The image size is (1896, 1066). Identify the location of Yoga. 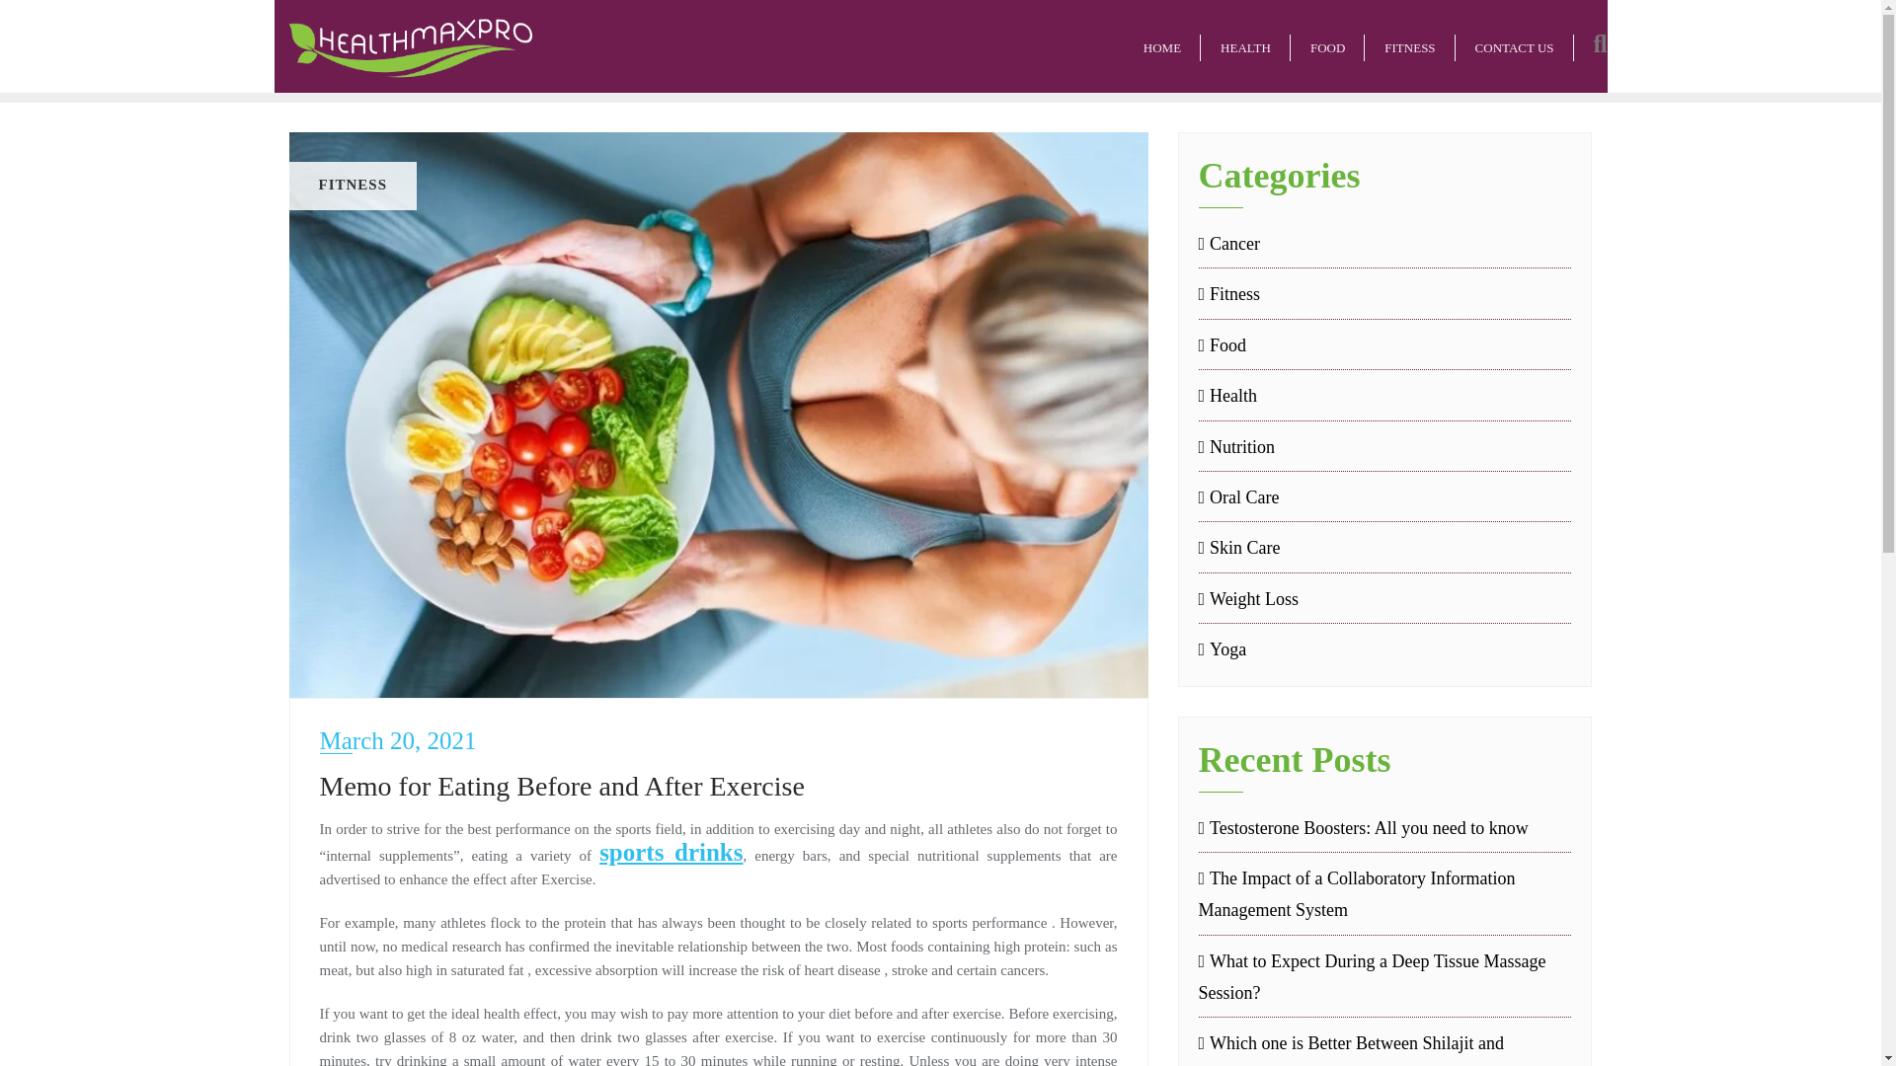
(1223, 648).